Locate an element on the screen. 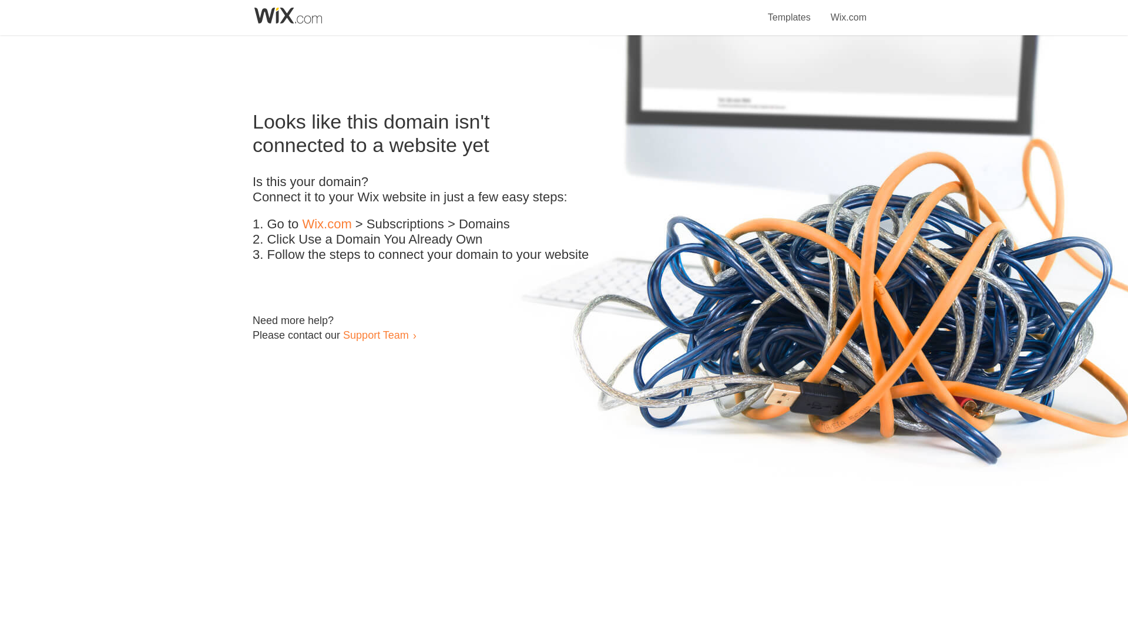 This screenshot has height=634, width=1128. Templates is located at coordinates (790, 11).